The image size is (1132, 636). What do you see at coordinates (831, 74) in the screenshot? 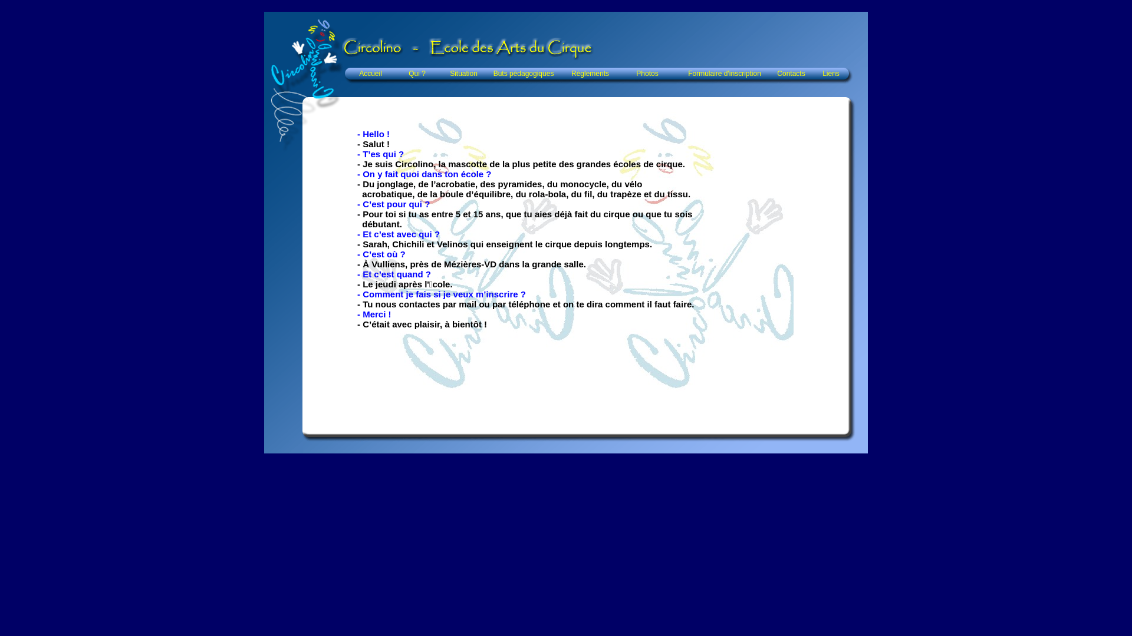
I see `Liens` at bounding box center [831, 74].